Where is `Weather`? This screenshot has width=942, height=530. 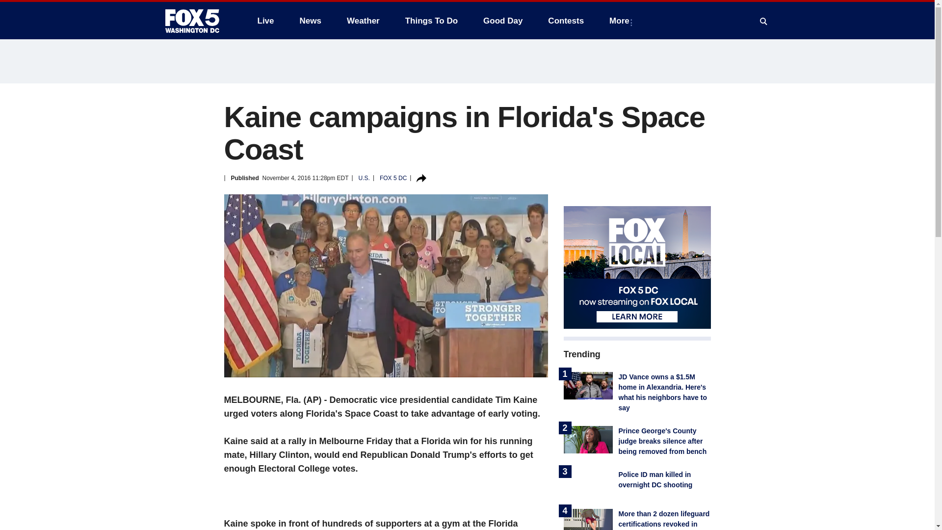
Weather is located at coordinates (363, 21).